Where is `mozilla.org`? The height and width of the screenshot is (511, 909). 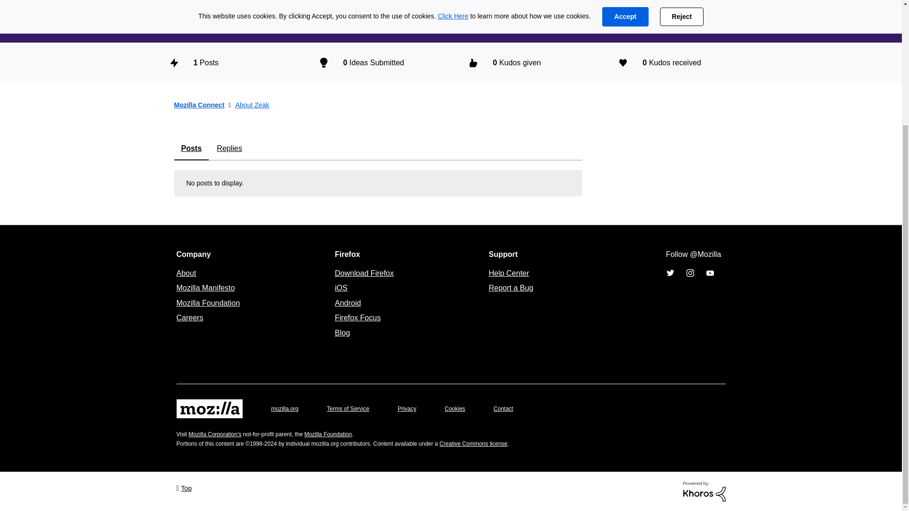
mozilla.org is located at coordinates (284, 409).